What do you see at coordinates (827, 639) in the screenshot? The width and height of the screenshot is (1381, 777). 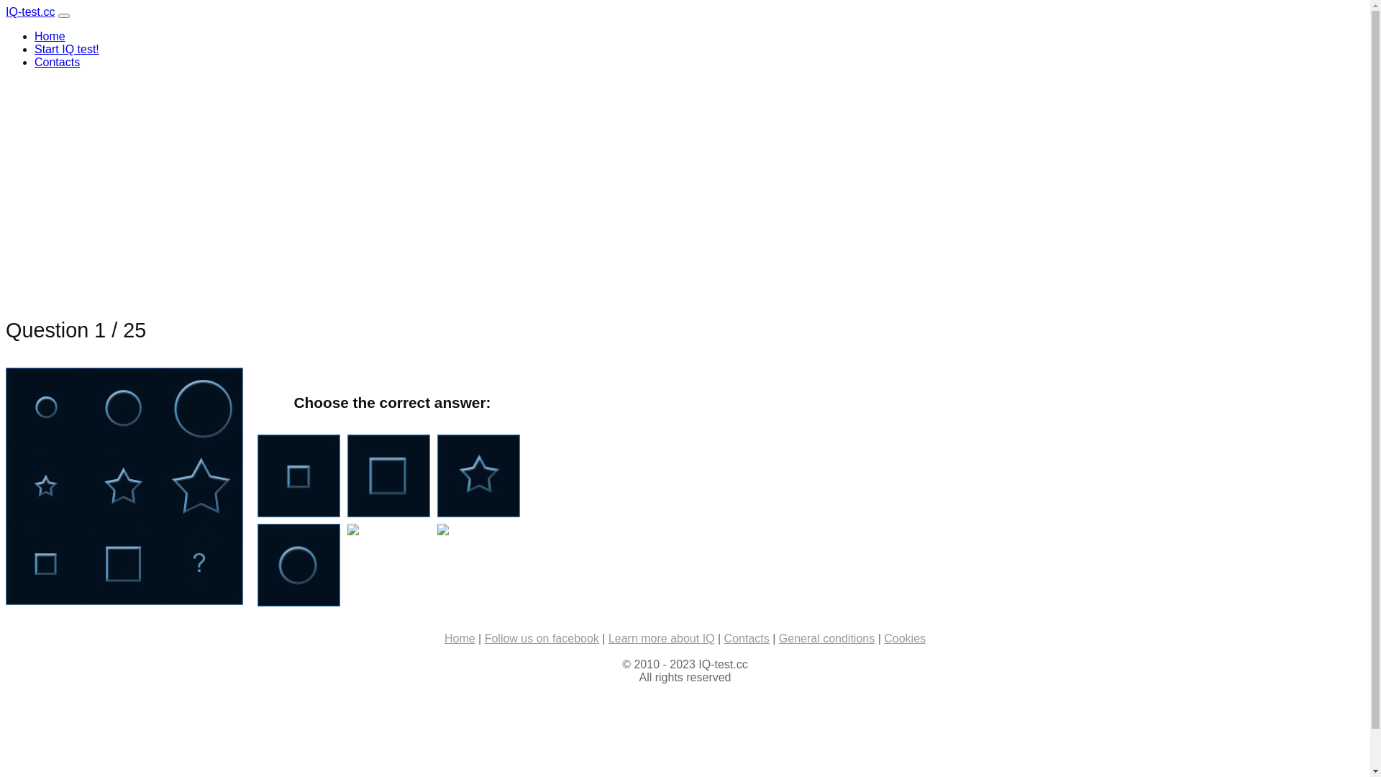 I see `General conditions` at bounding box center [827, 639].